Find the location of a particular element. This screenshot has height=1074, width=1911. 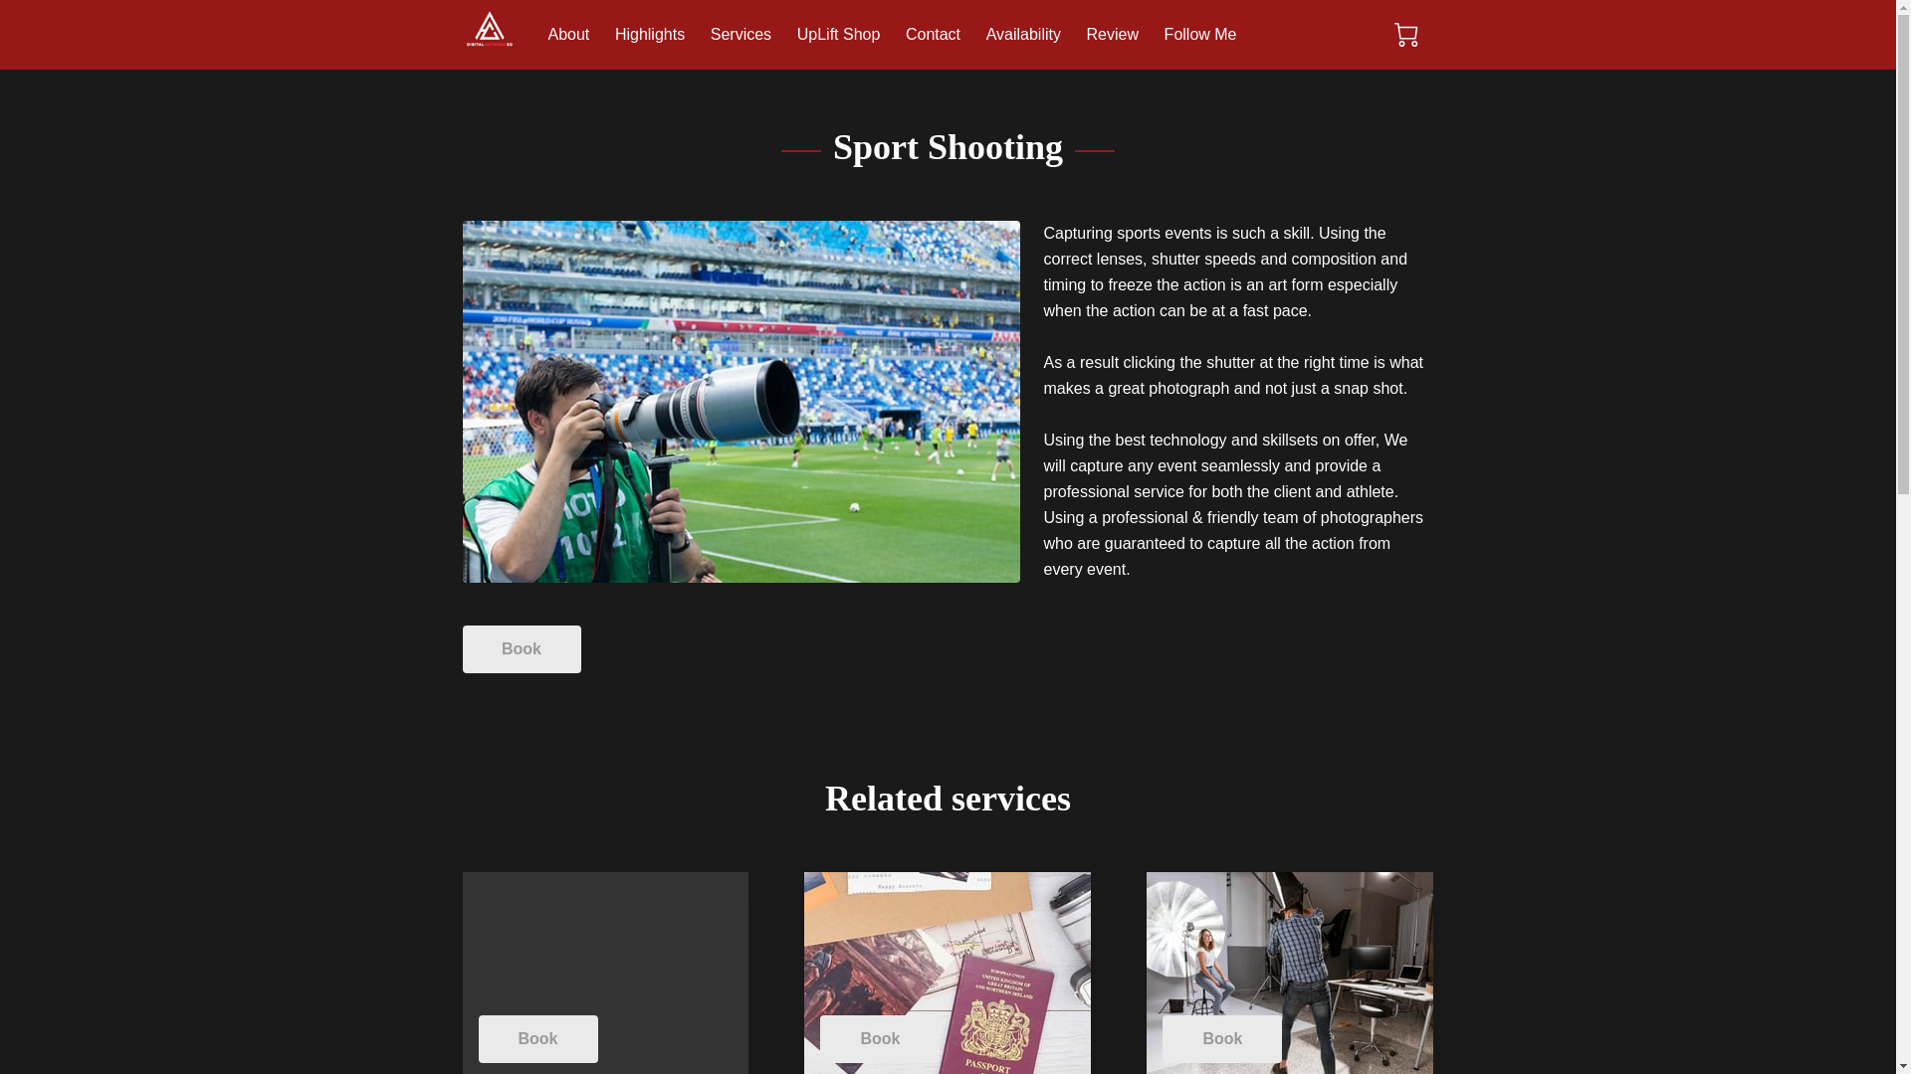

Highlights is located at coordinates (649, 34).